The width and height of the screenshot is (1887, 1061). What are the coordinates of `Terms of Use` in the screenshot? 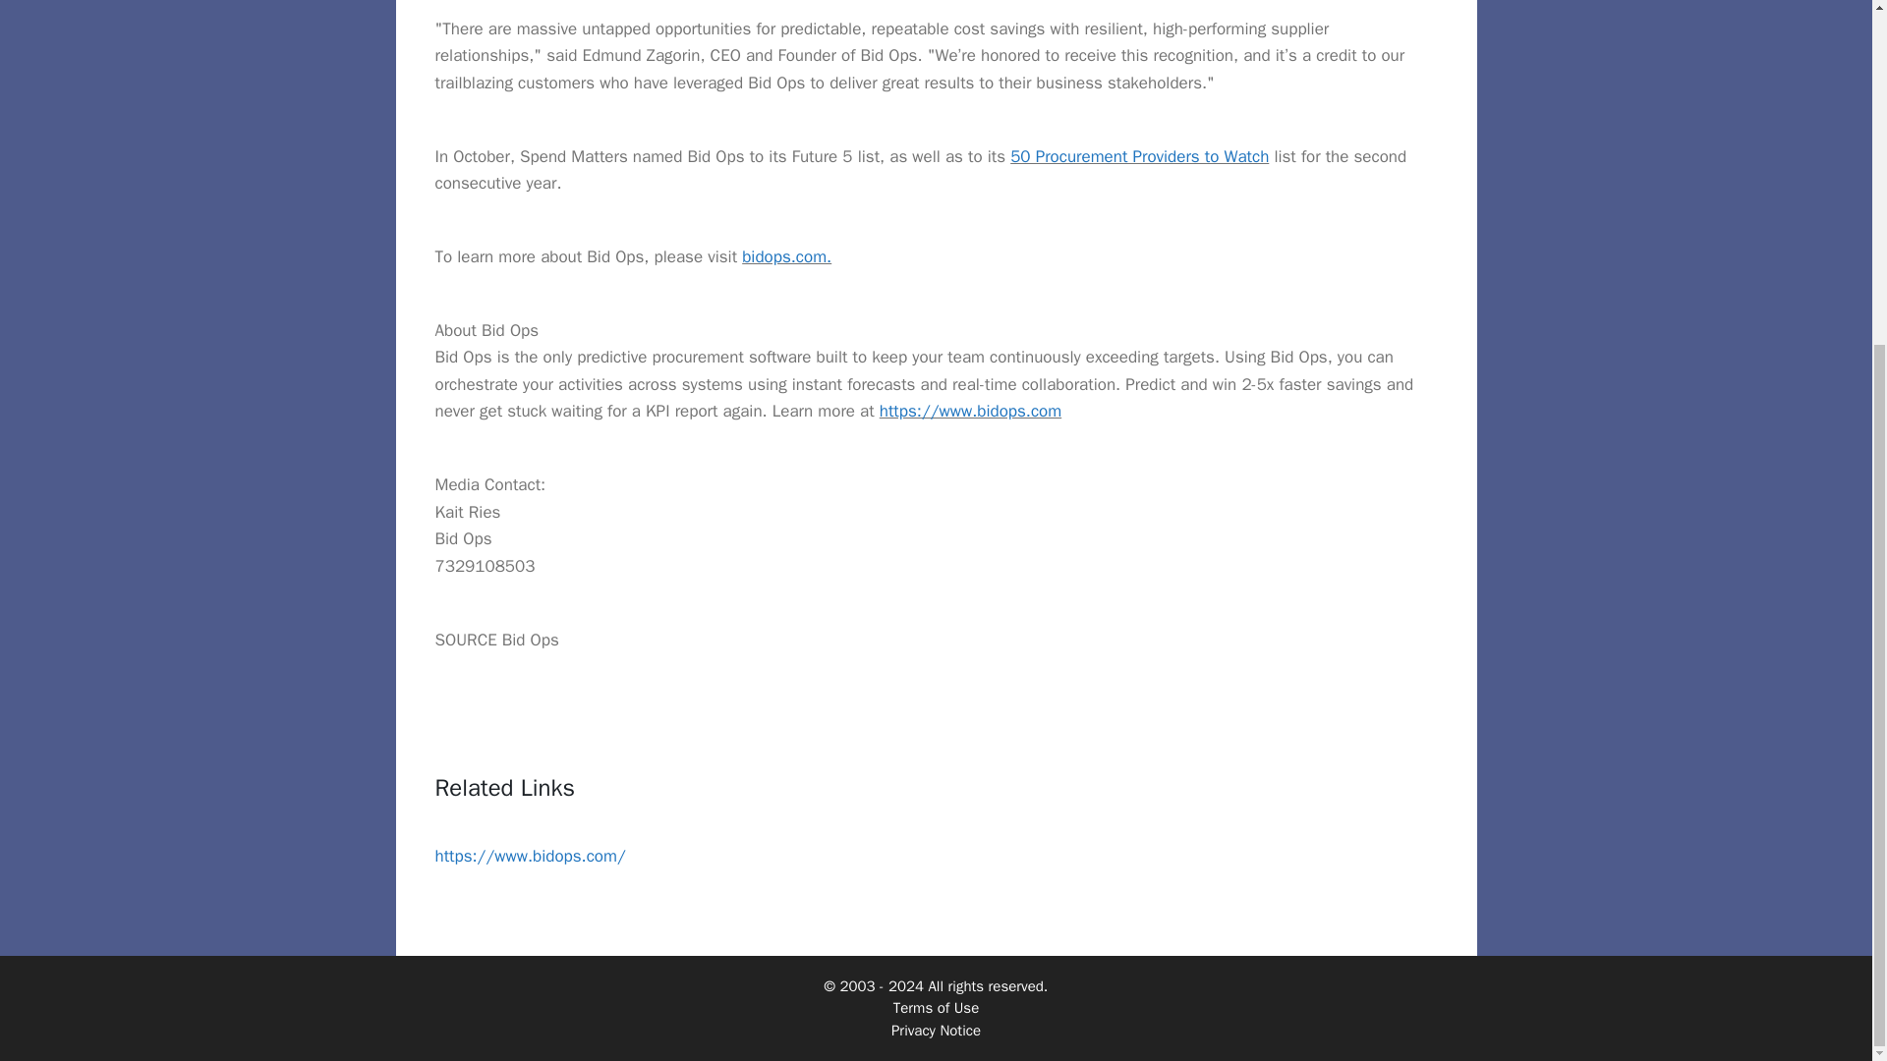 It's located at (936, 1008).